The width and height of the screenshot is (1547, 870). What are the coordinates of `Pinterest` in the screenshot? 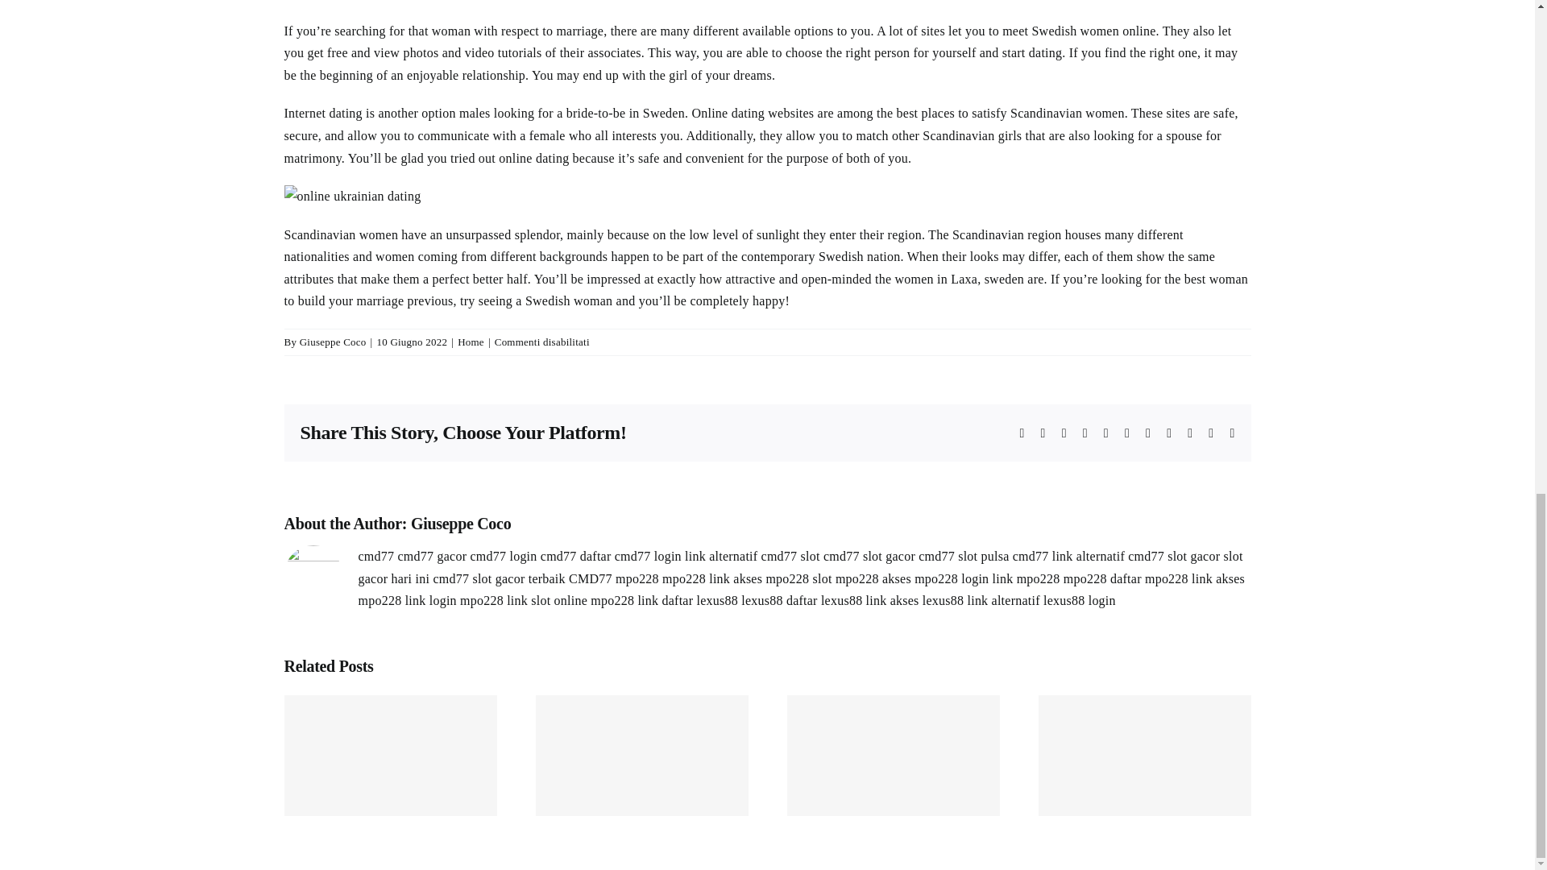 It's located at (1168, 433).